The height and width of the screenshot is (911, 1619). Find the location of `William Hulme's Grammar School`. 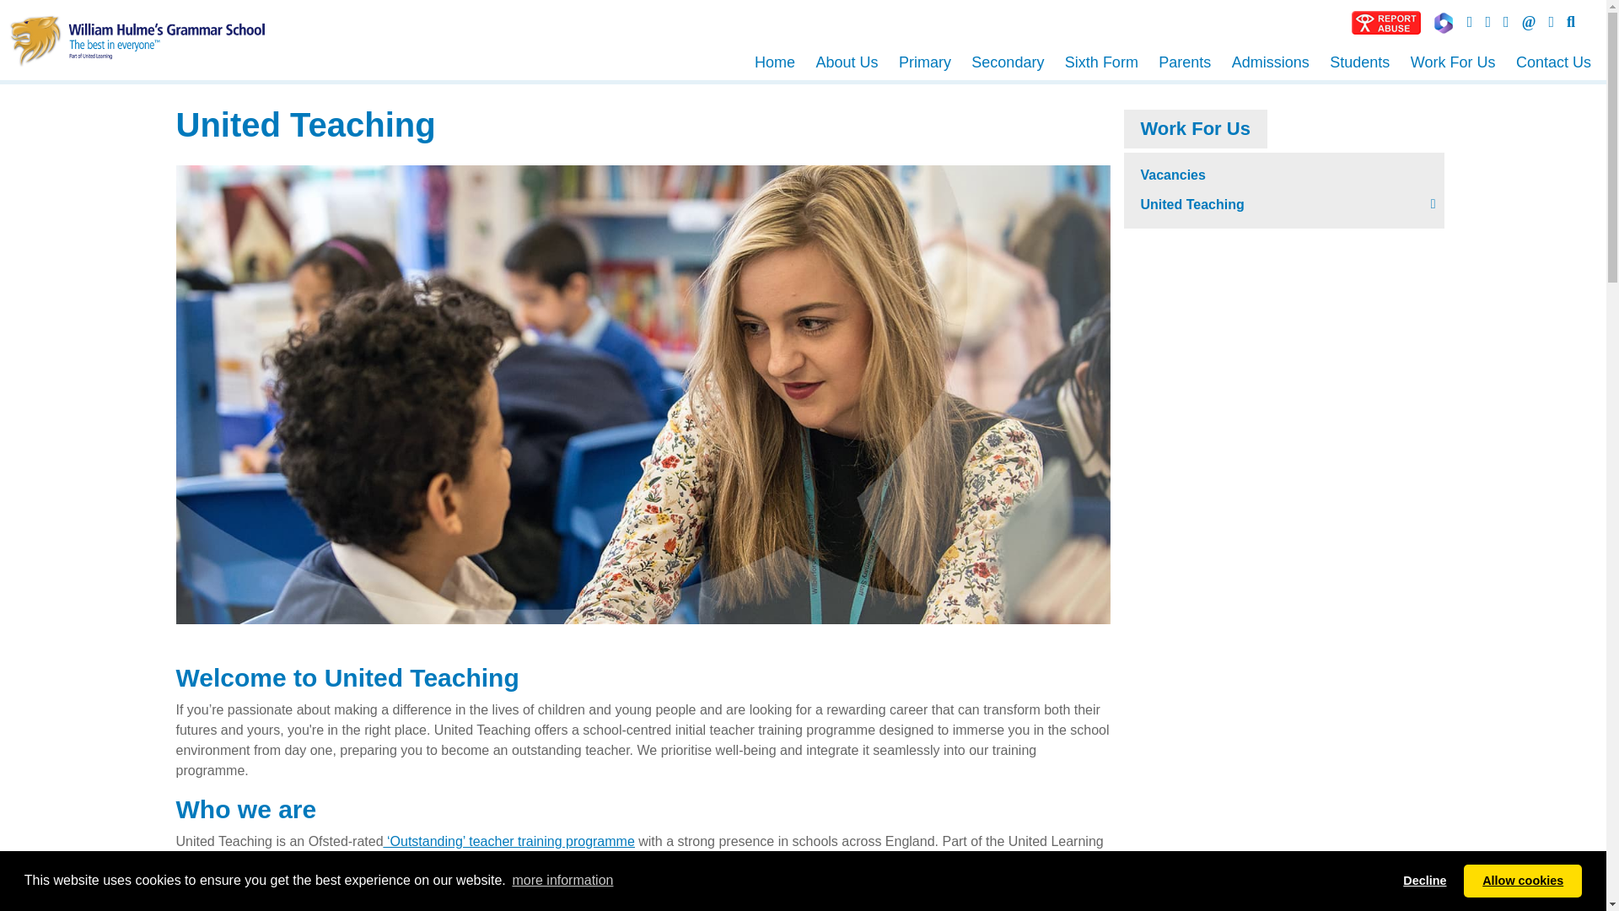

William Hulme's Grammar School is located at coordinates (137, 39).